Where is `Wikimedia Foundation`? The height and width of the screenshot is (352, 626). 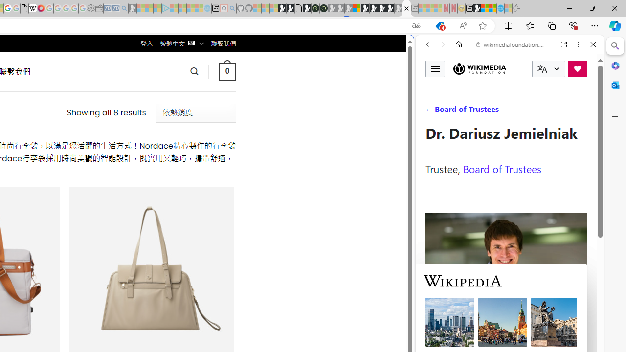
Wikimedia Foundation is located at coordinates (479, 68).